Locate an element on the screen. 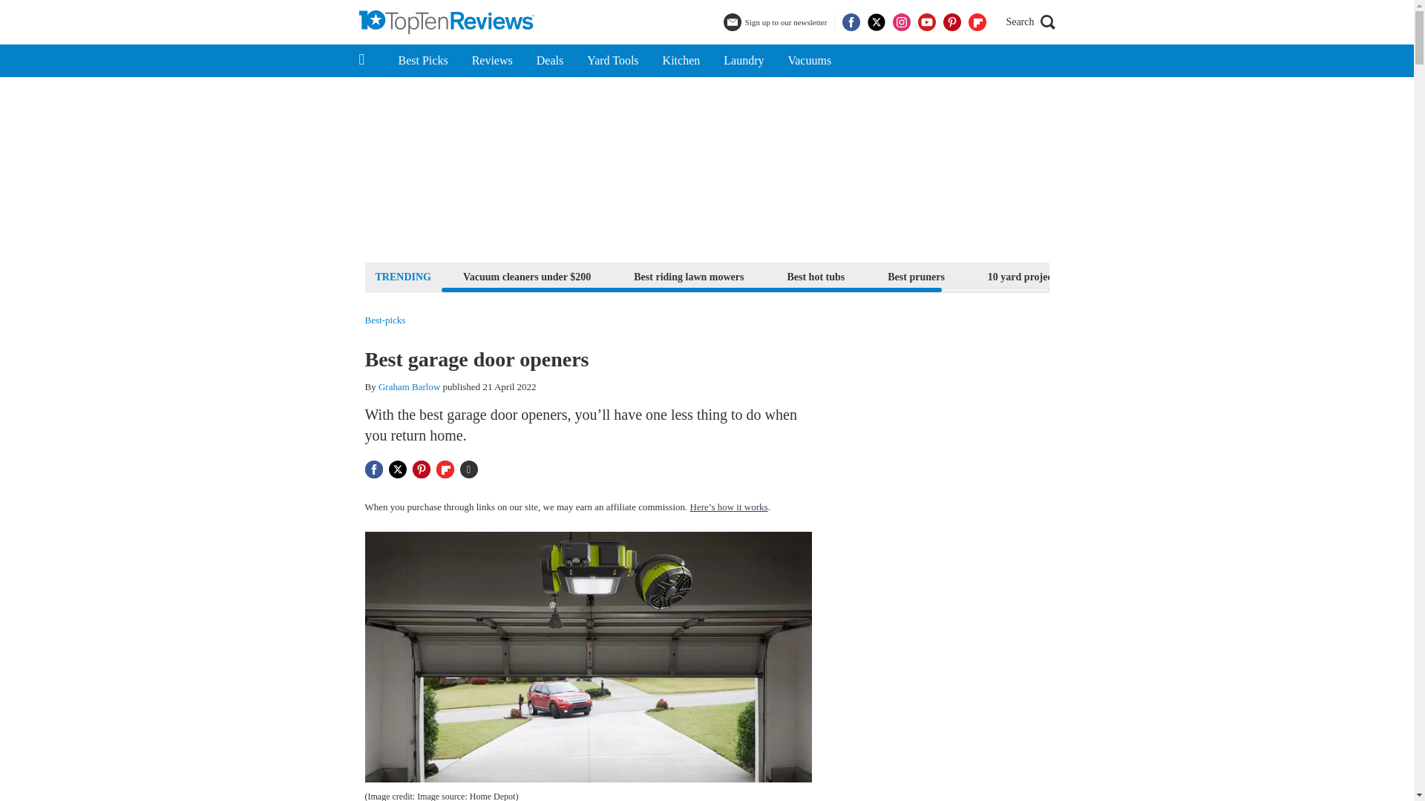 Image resolution: width=1425 pixels, height=801 pixels. Yard Tools is located at coordinates (612, 61).